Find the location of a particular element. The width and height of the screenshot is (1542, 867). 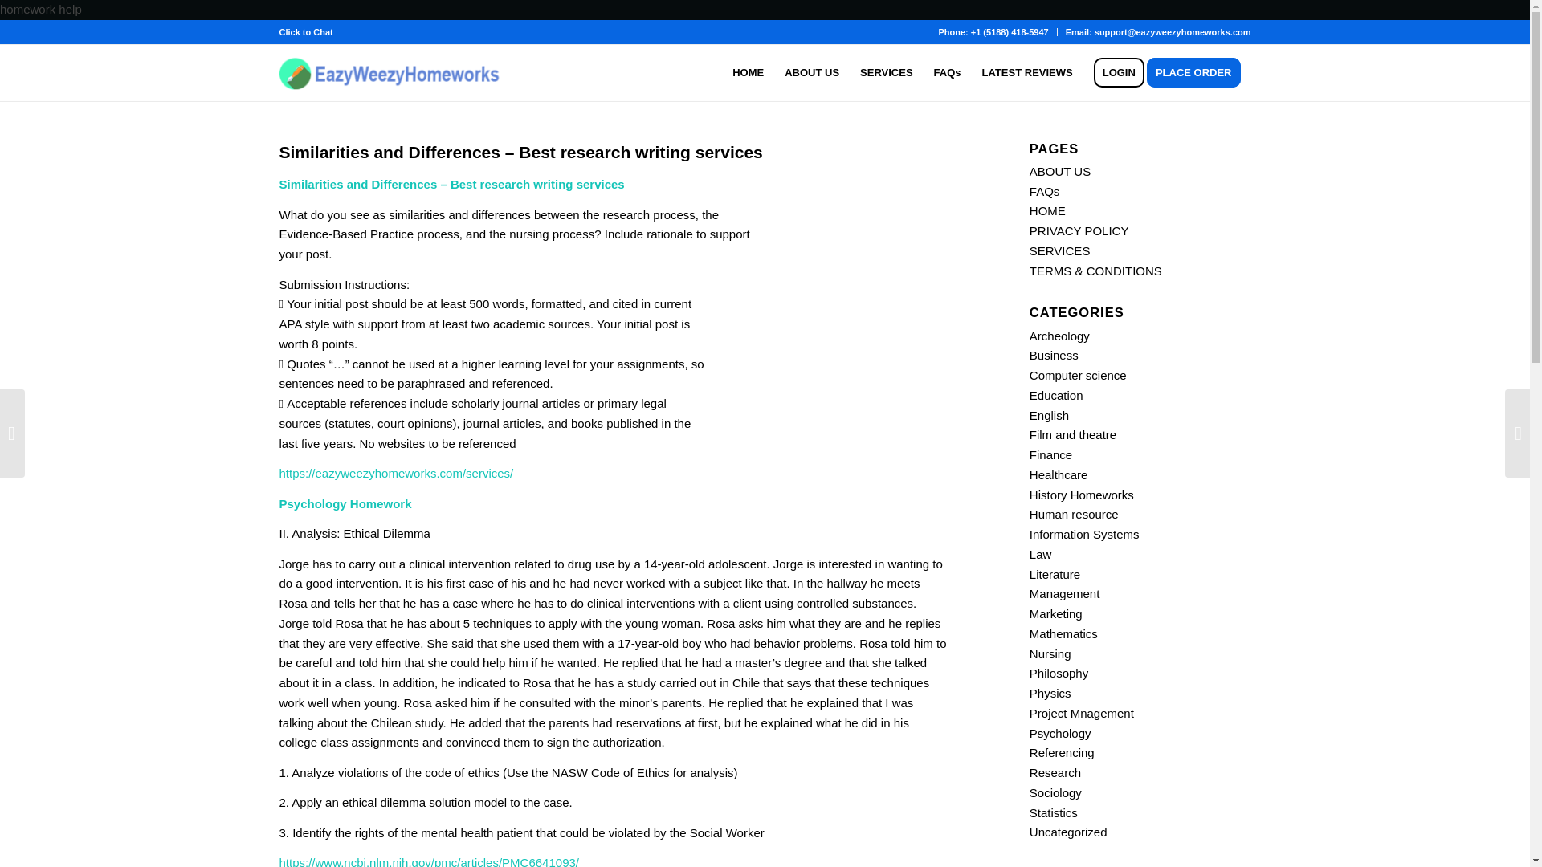

PLACE ORDER is located at coordinates (1198, 73).